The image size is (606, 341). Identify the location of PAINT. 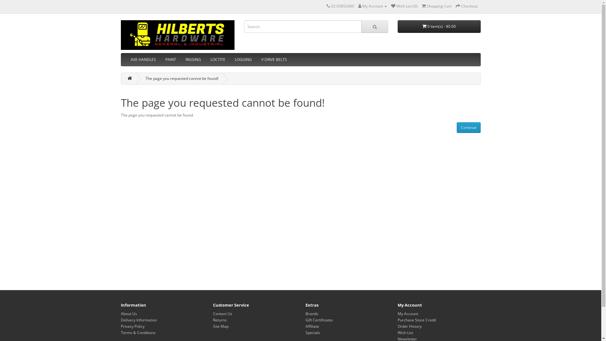
(170, 60).